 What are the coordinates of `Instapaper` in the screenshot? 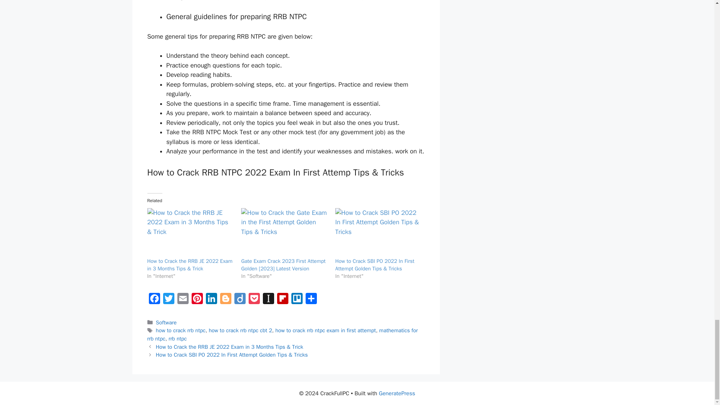 It's located at (268, 300).